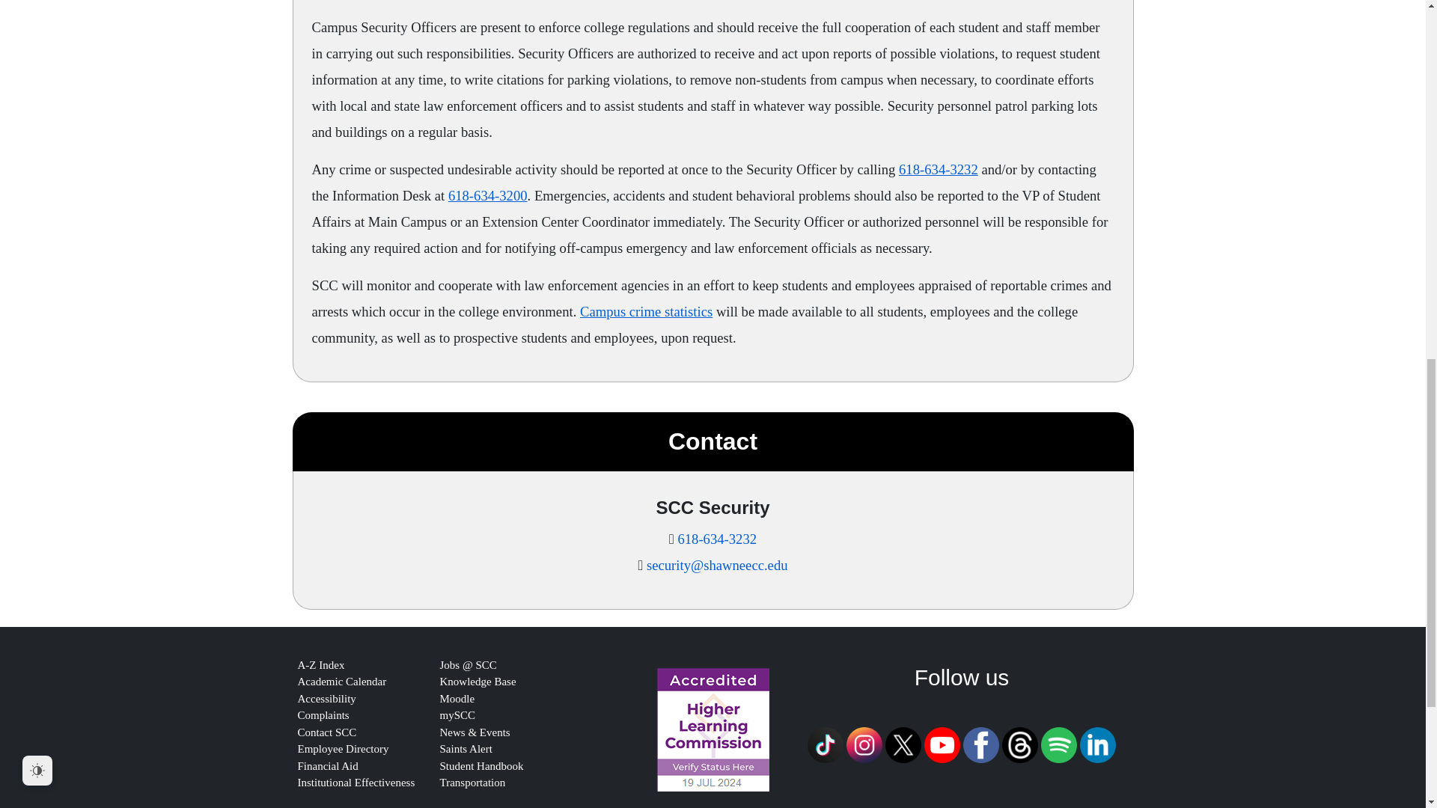 The width and height of the screenshot is (1437, 808). What do you see at coordinates (825, 744) in the screenshot?
I see `tiktok` at bounding box center [825, 744].